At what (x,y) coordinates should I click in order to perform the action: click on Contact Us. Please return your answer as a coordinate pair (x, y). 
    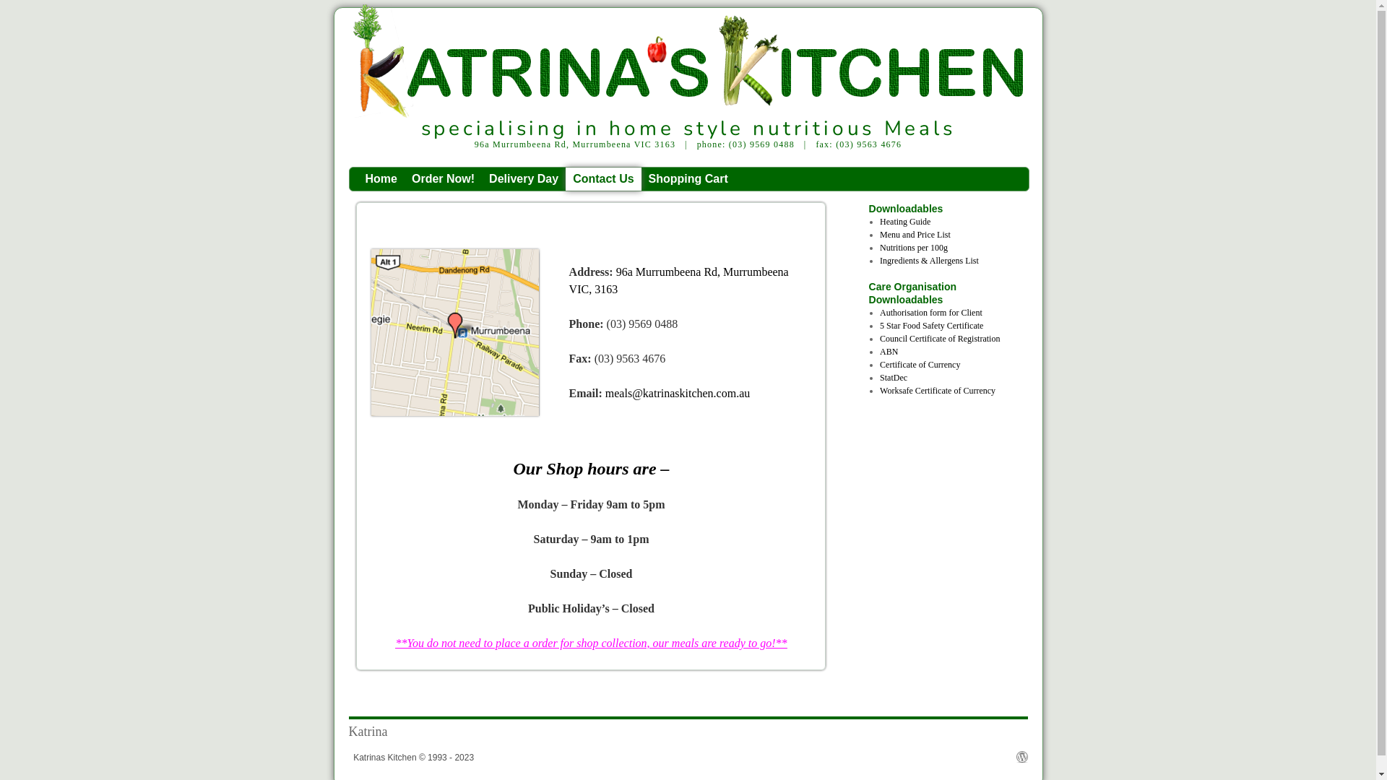
    Looking at the image, I should click on (603, 179).